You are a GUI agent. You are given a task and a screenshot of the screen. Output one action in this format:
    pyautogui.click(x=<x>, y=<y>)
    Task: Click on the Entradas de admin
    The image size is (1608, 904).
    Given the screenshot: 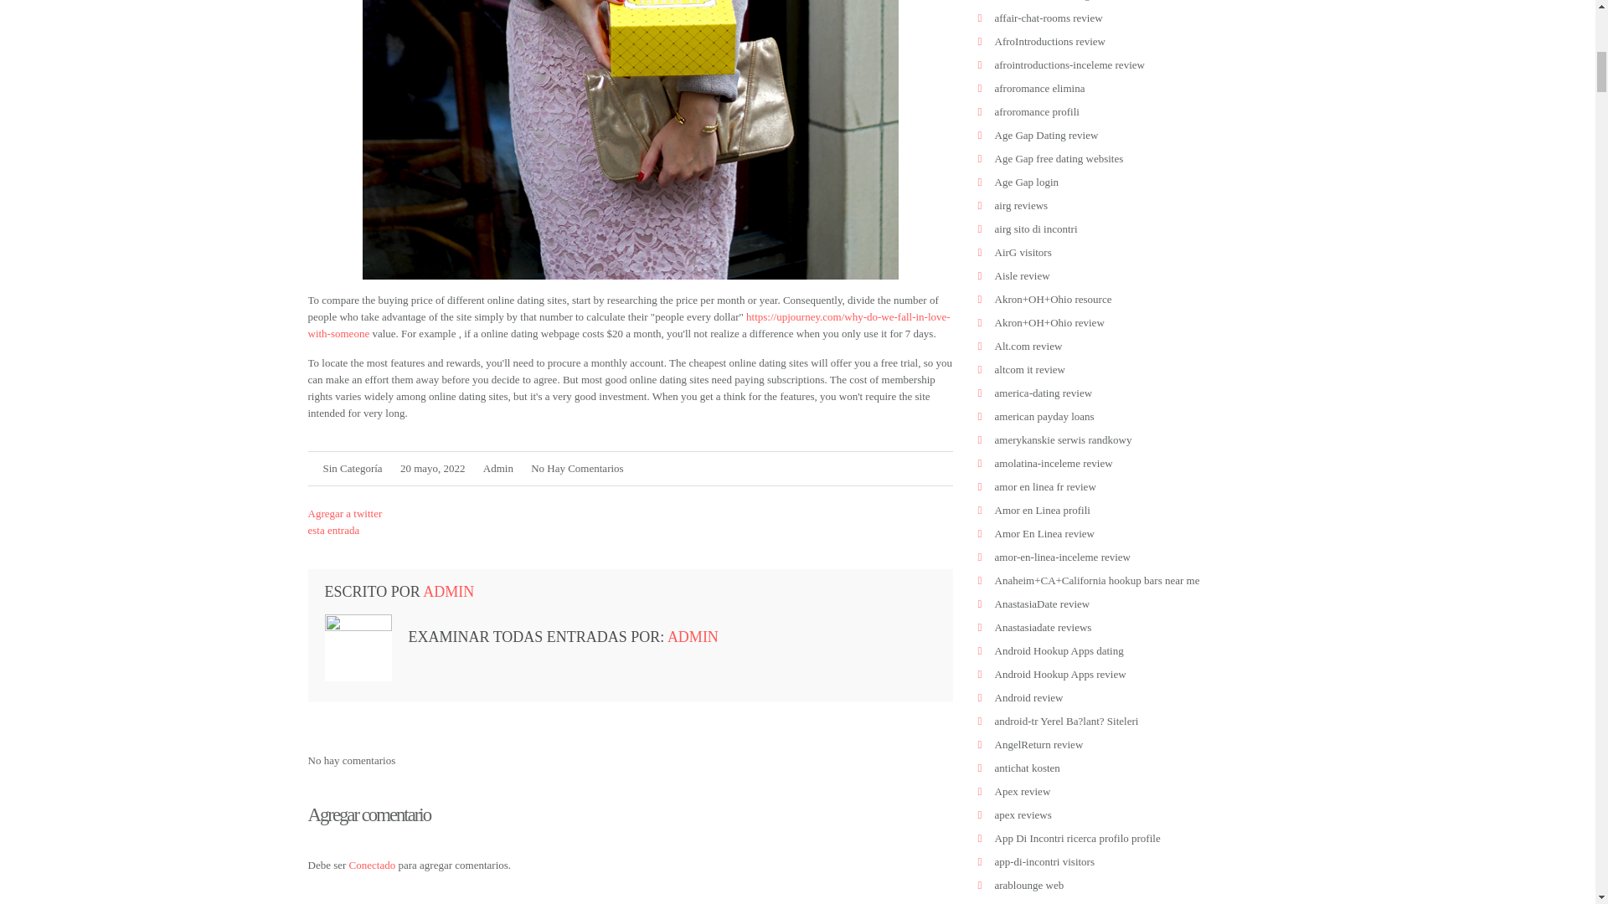 What is the action you would take?
    pyautogui.click(x=497, y=468)
    